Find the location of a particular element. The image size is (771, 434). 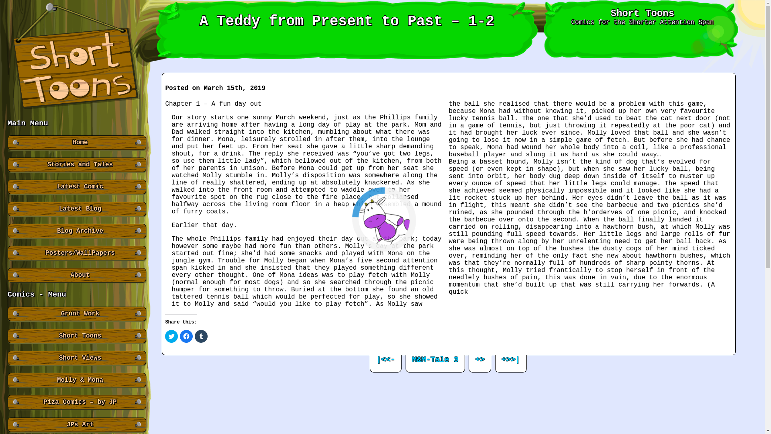

Blog Archive is located at coordinates (76, 231).